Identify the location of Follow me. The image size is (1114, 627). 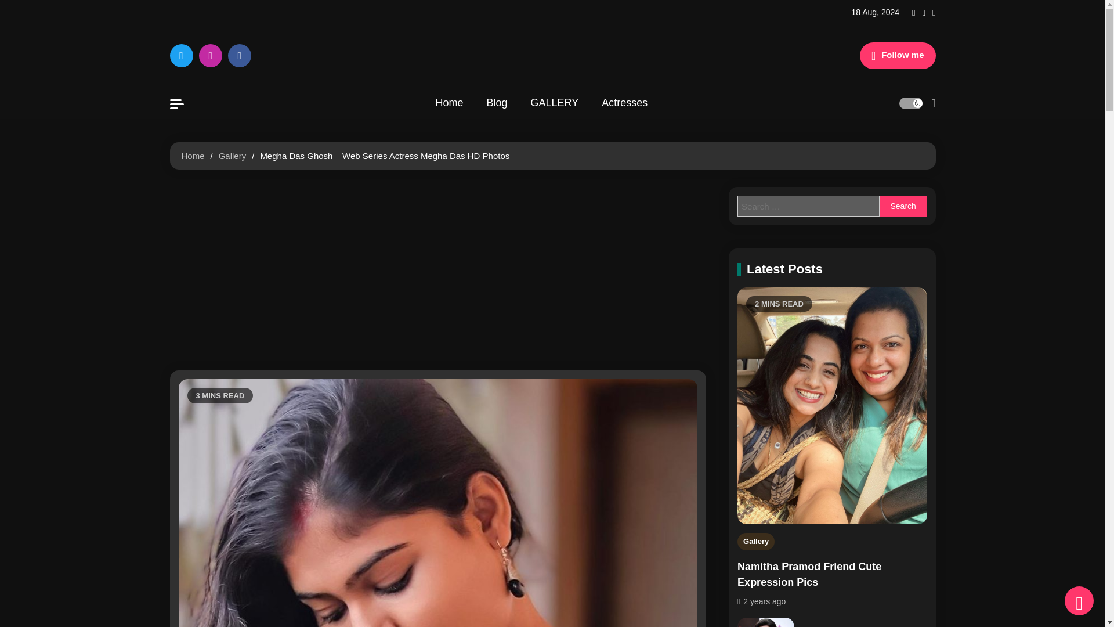
(898, 56).